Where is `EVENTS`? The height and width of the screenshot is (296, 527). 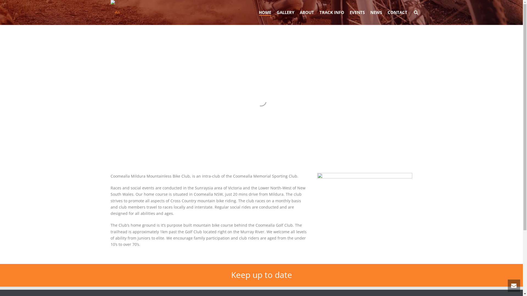 EVENTS is located at coordinates (357, 13).